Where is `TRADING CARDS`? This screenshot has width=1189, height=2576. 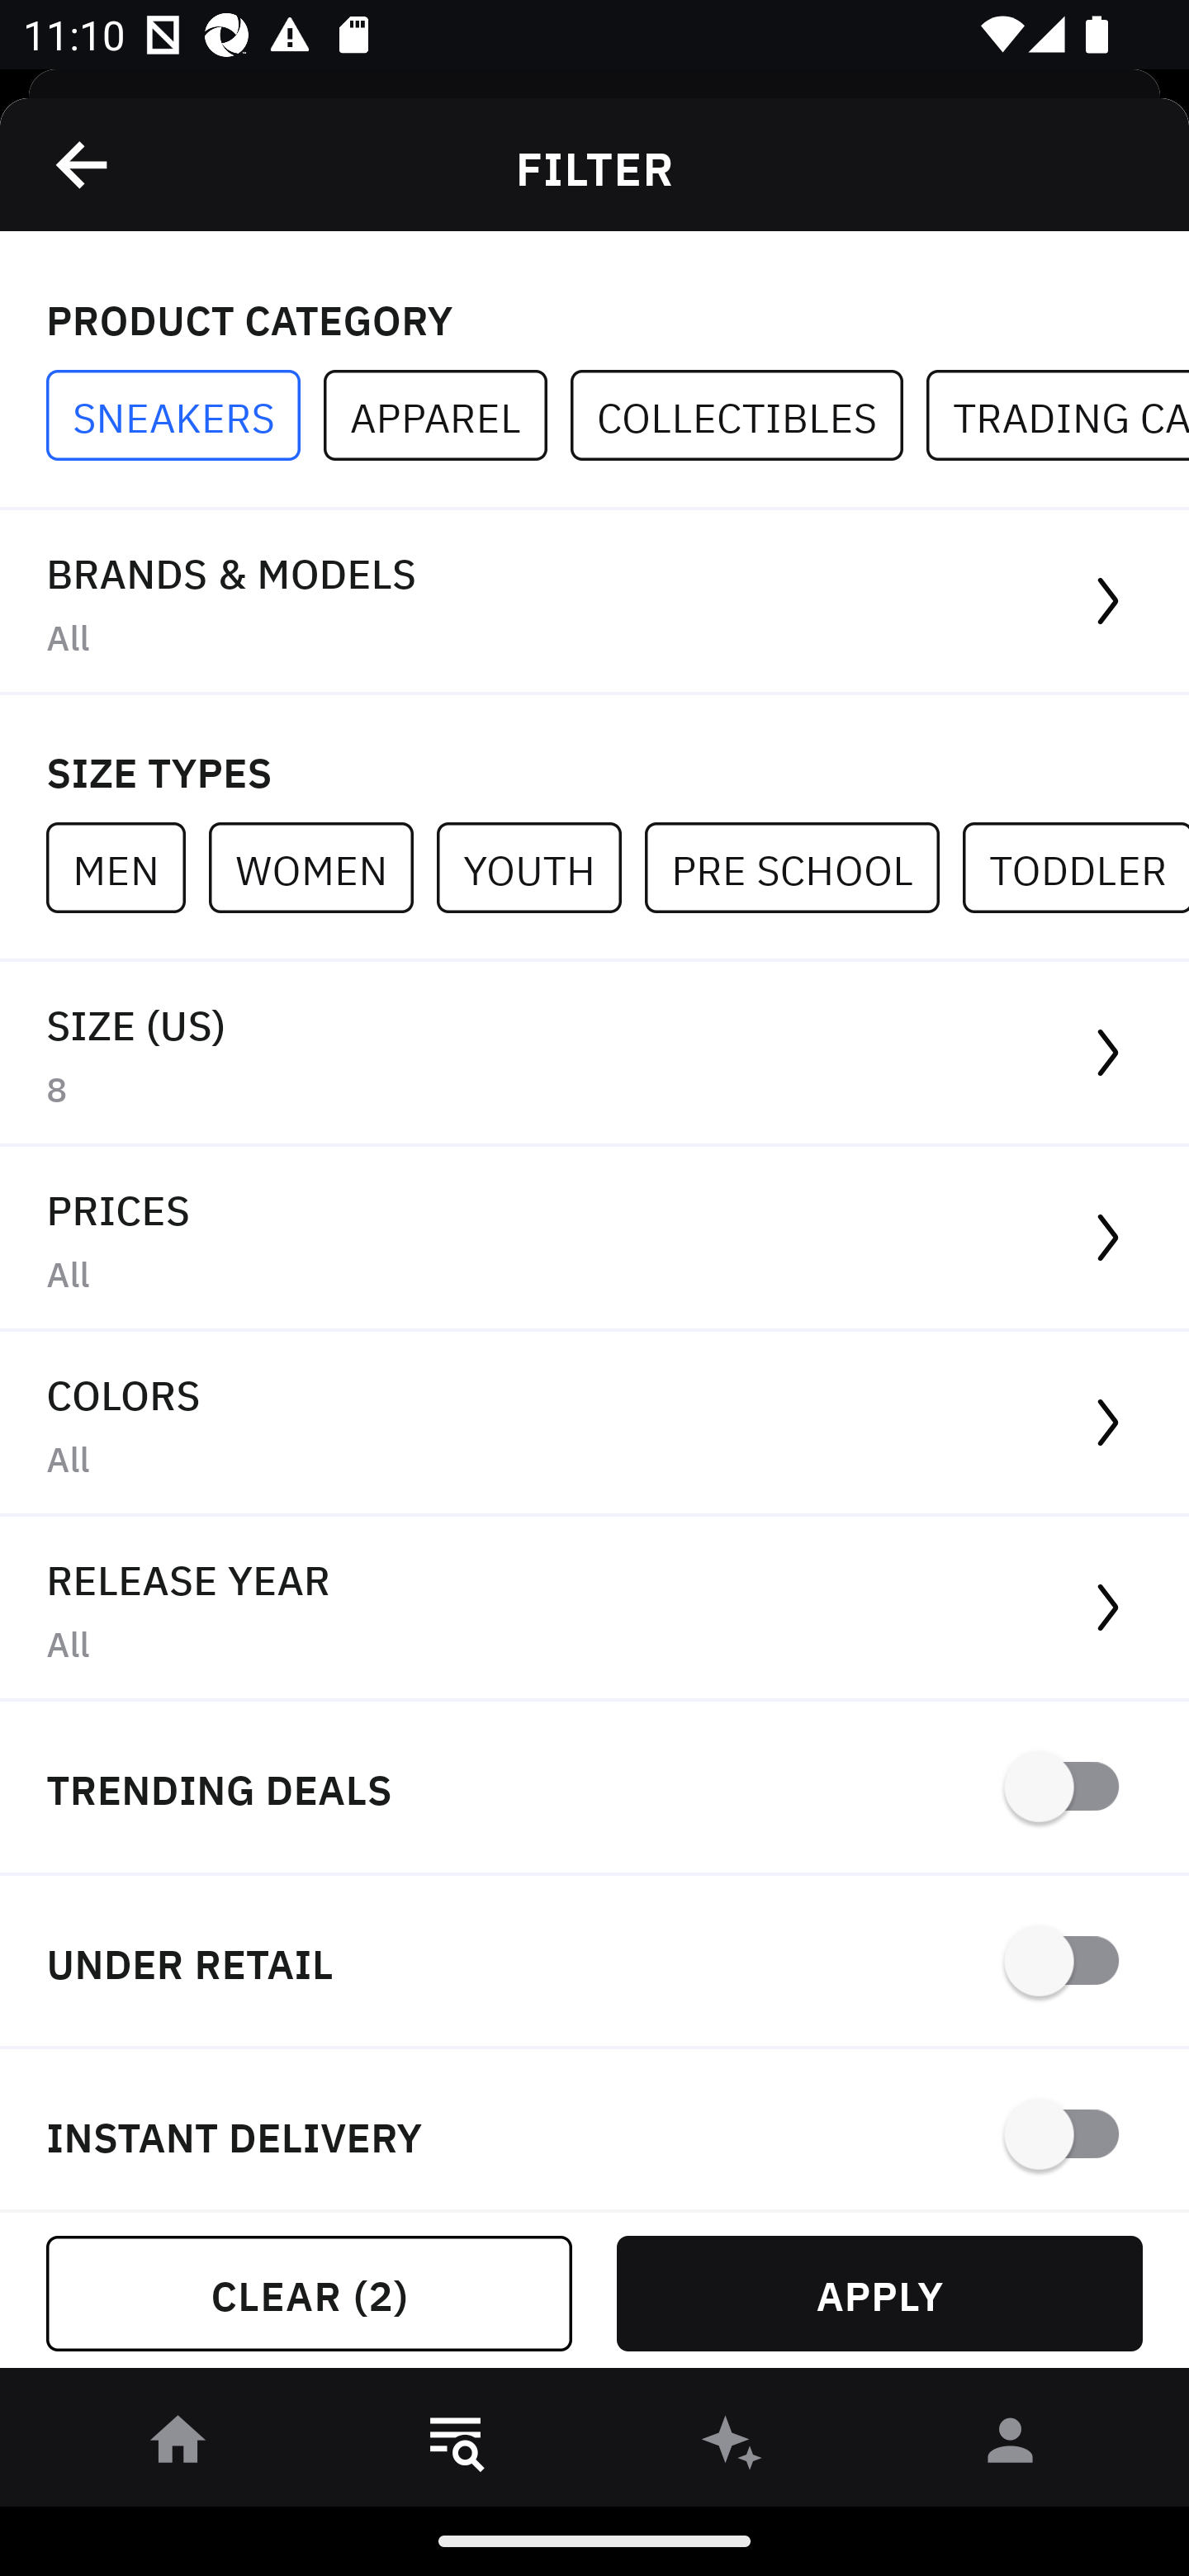
TRADING CARDS is located at coordinates (1057, 416).